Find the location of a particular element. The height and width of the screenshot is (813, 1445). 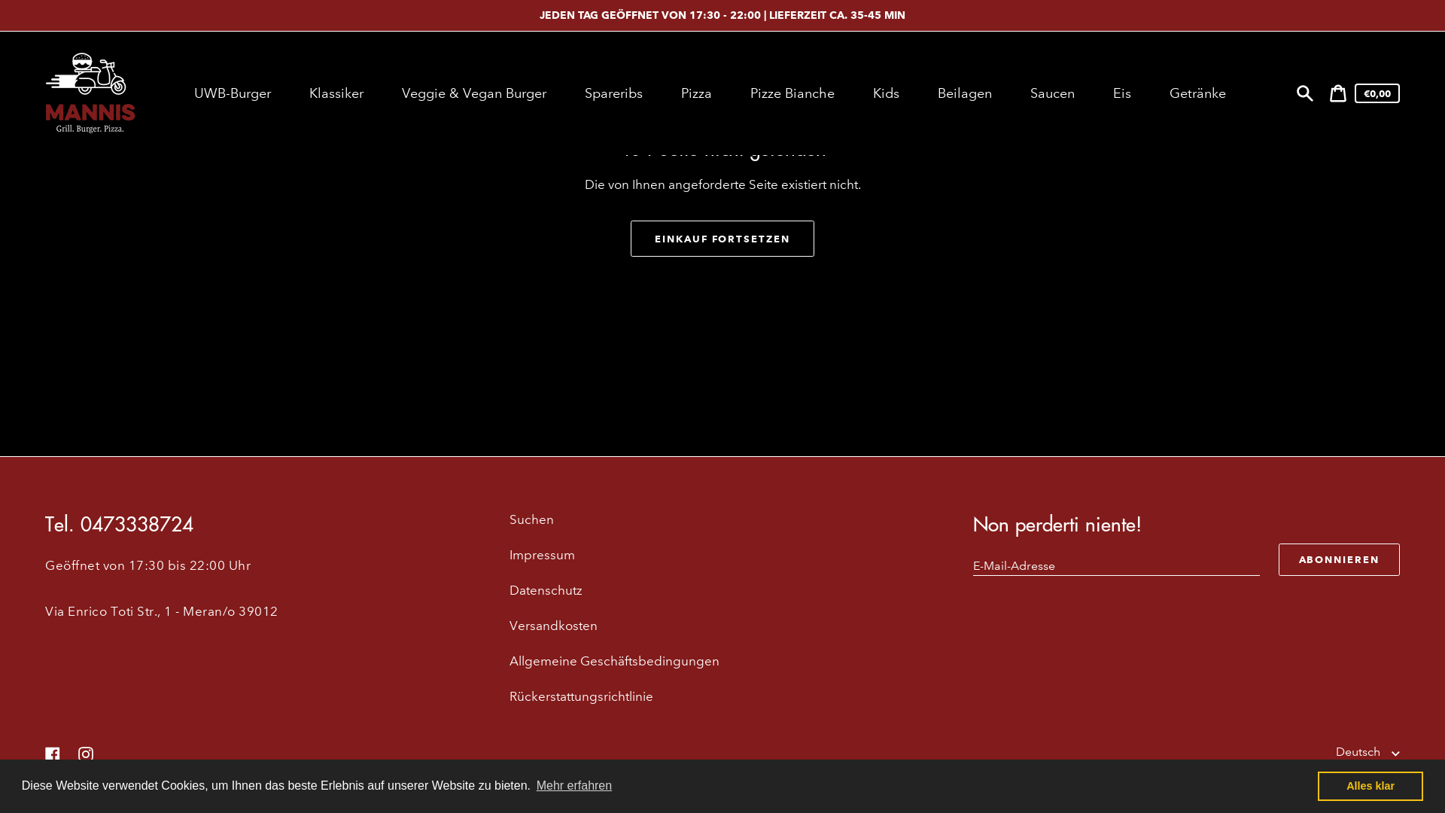

Suchen is located at coordinates (1305, 93).